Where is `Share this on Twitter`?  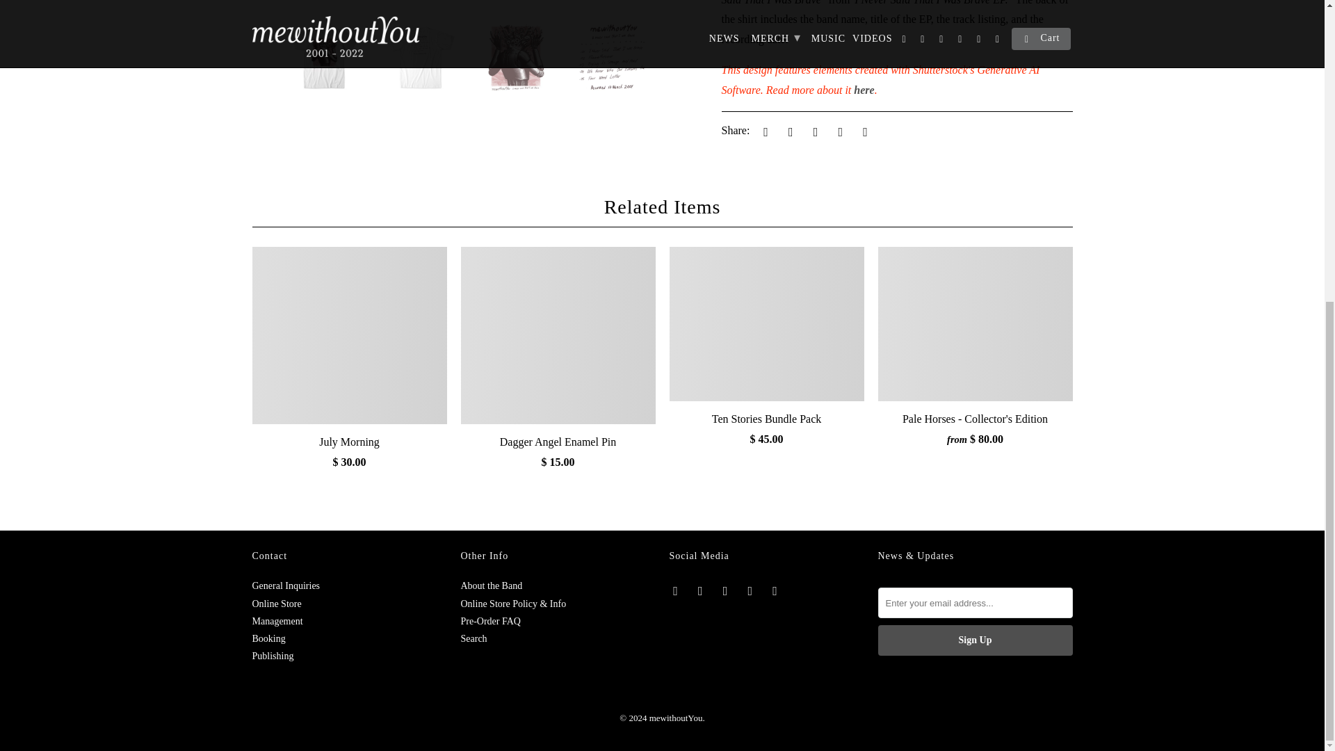
Share this on Twitter is located at coordinates (763, 131).